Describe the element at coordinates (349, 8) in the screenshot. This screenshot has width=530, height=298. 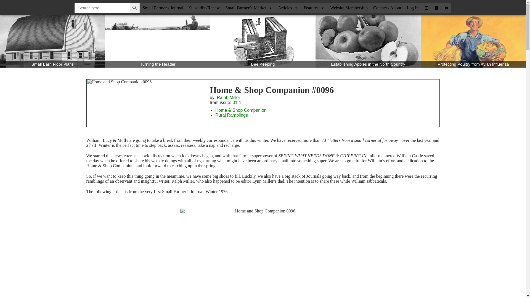
I see `Website Membership` at that location.